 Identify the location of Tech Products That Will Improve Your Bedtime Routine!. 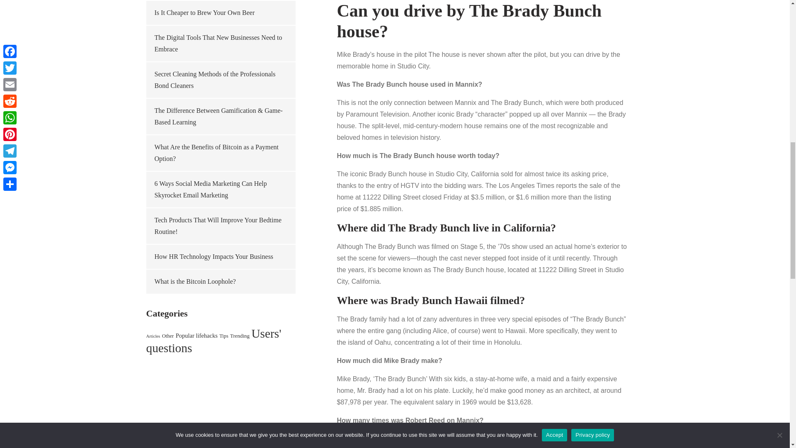
(218, 226).